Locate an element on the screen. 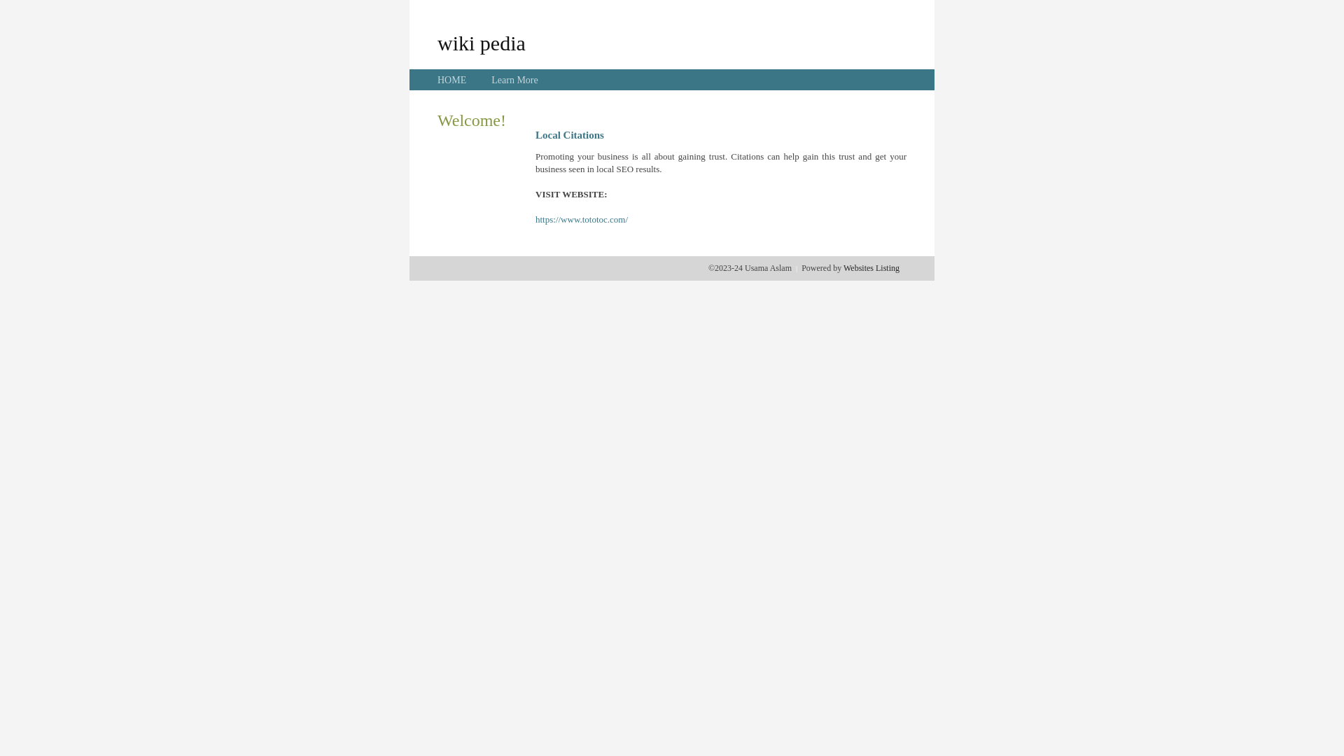 The image size is (1344, 756). https://www.tototoc.com/ is located at coordinates (582, 220).